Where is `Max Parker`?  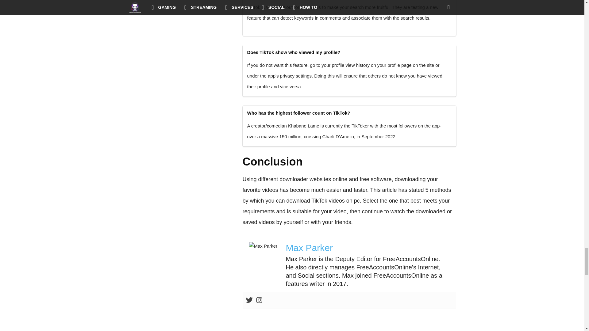
Max Parker is located at coordinates (309, 248).